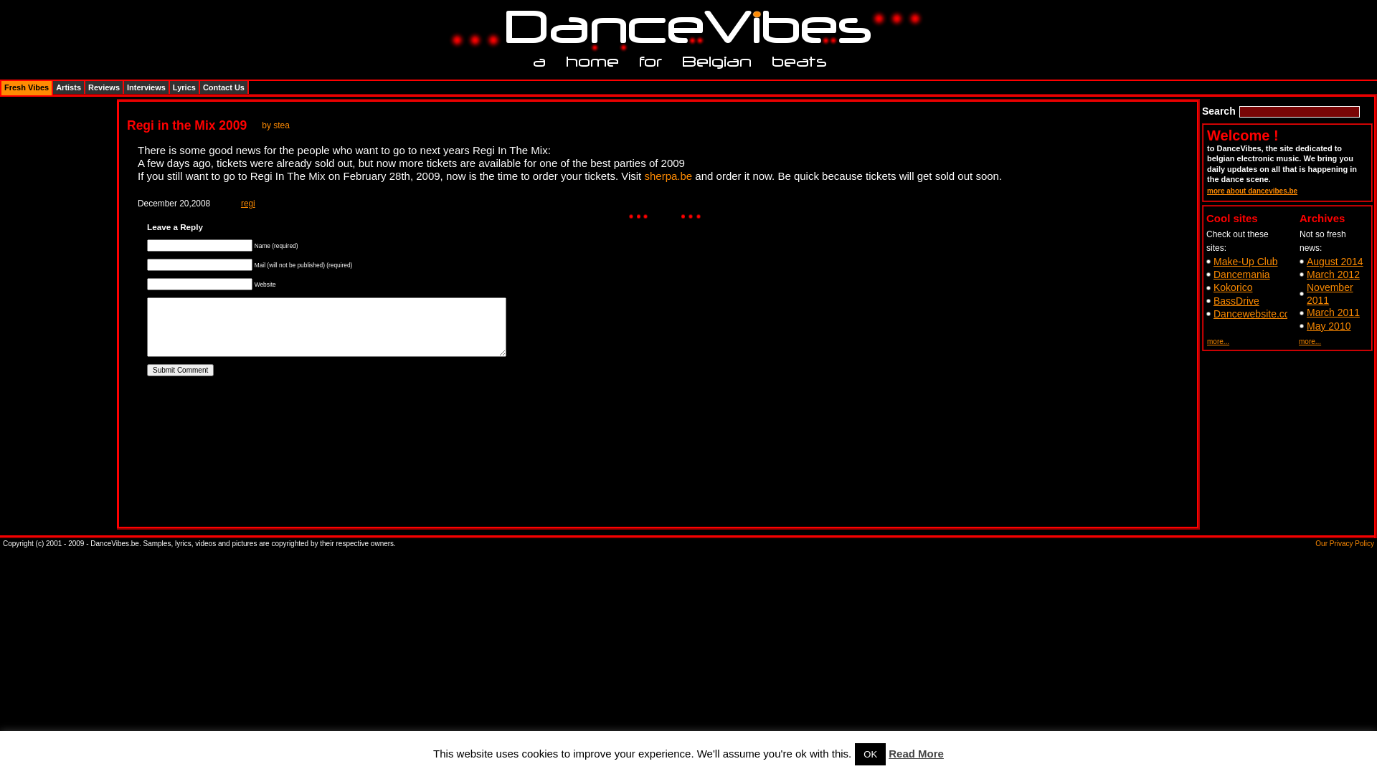  Describe the element at coordinates (1310, 341) in the screenshot. I see `more...` at that location.